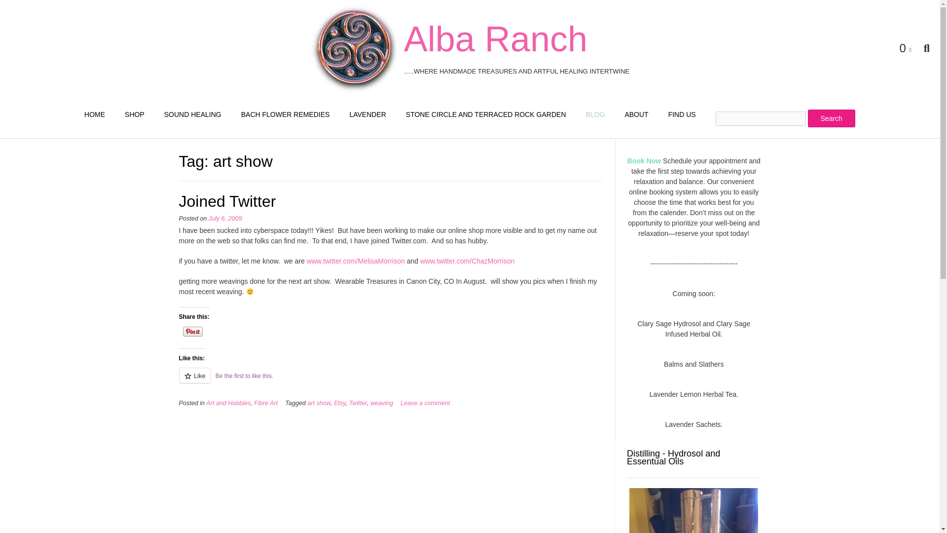 Image resolution: width=947 pixels, height=533 pixels. What do you see at coordinates (192, 114) in the screenshot?
I see `SOUND HEALING` at bounding box center [192, 114].